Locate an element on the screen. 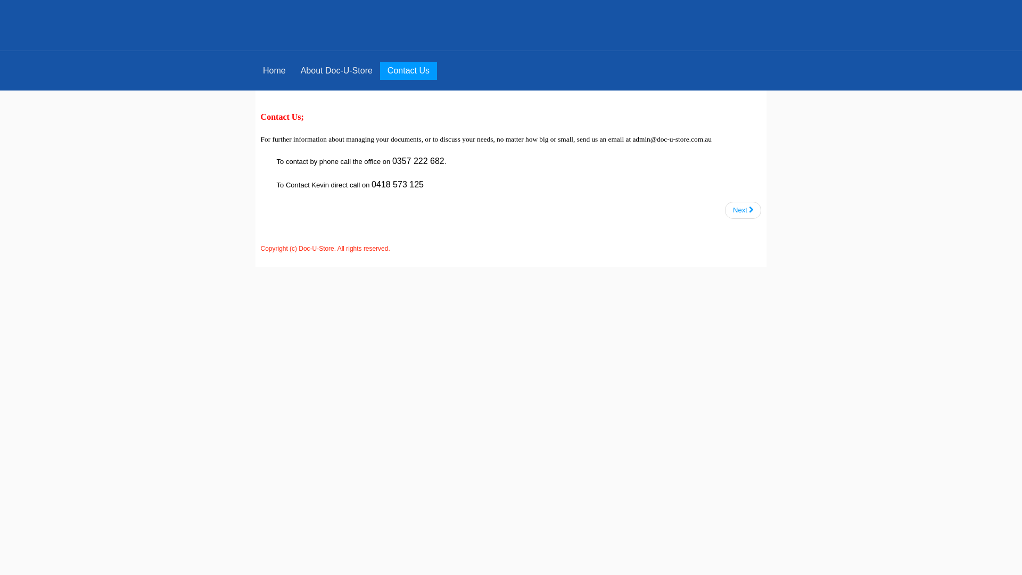 The height and width of the screenshot is (575, 1022). About Doc-U-Store is located at coordinates (336, 71).